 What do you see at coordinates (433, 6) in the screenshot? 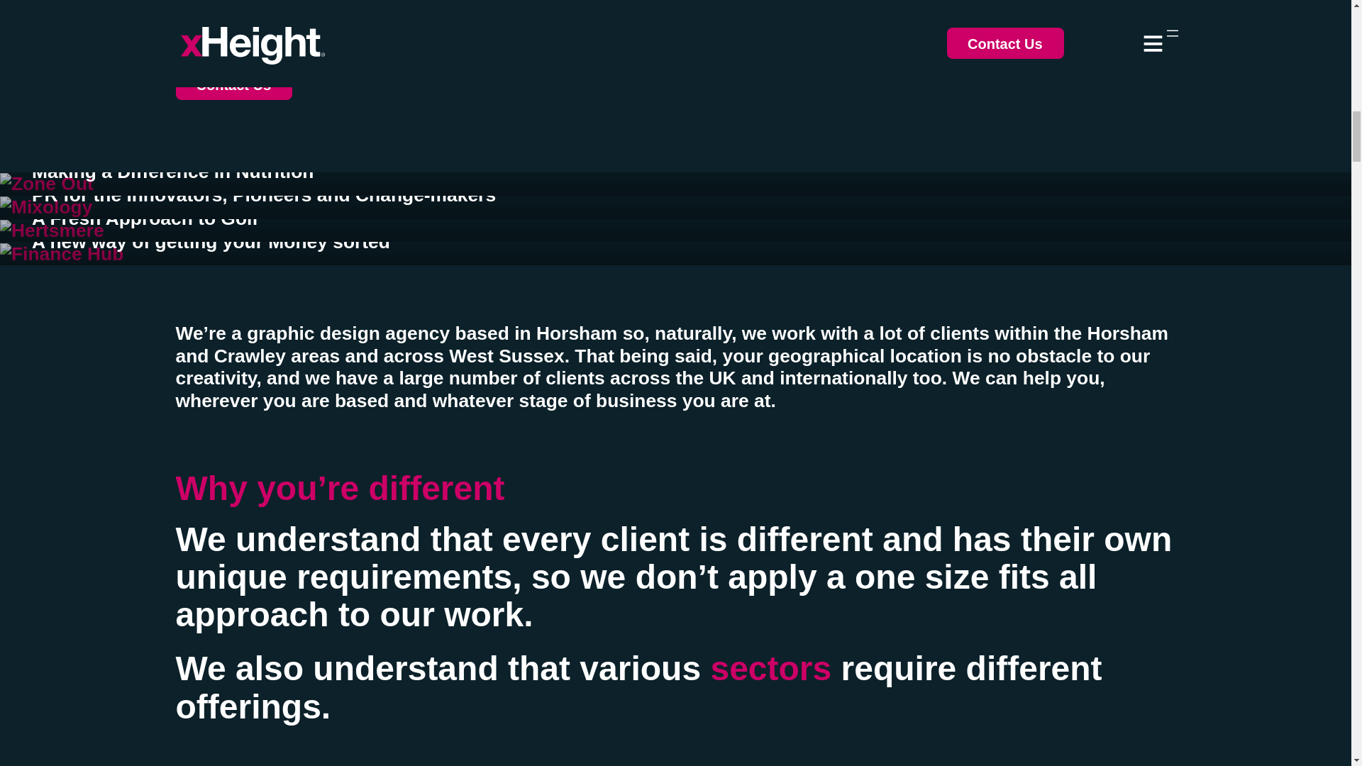
I see `branding services` at bounding box center [433, 6].